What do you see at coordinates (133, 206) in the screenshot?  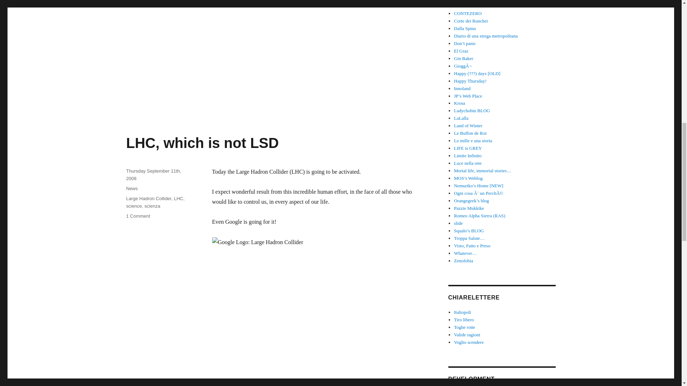 I see `scienza` at bounding box center [133, 206].